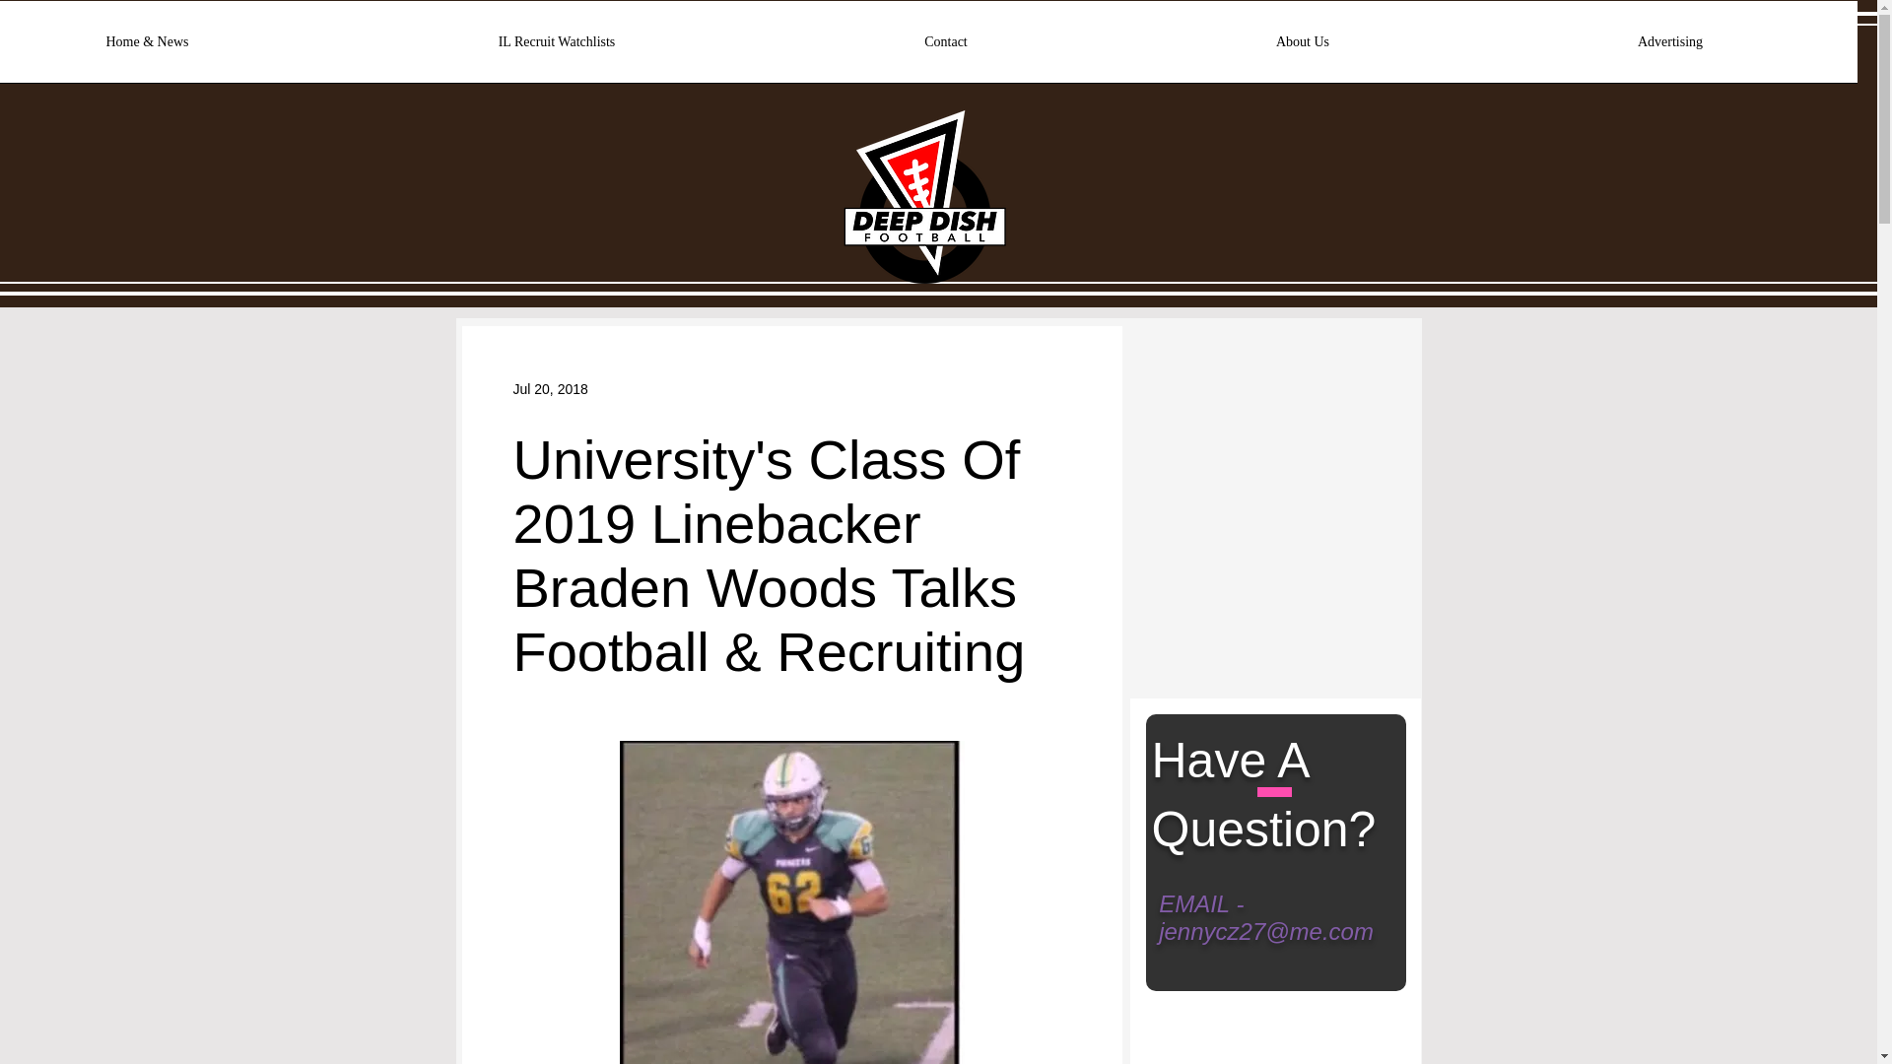  I want to click on IL Recruit Watchlists, so click(556, 48).